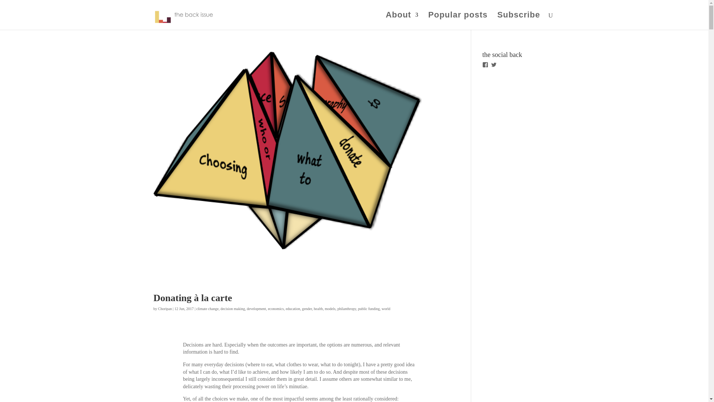 This screenshot has width=714, height=402. I want to click on Subscribe, so click(518, 21).